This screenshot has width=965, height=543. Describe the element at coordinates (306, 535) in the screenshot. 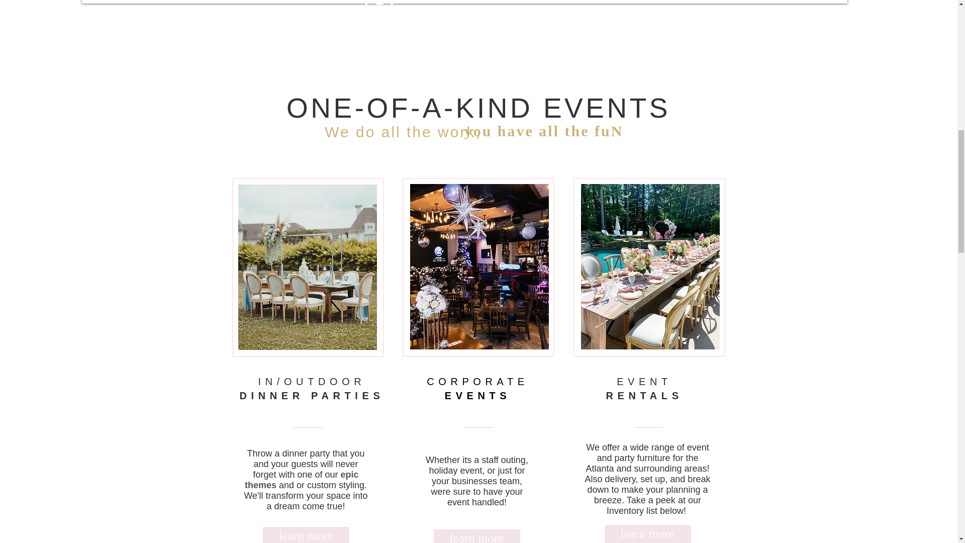

I see `learn more` at that location.